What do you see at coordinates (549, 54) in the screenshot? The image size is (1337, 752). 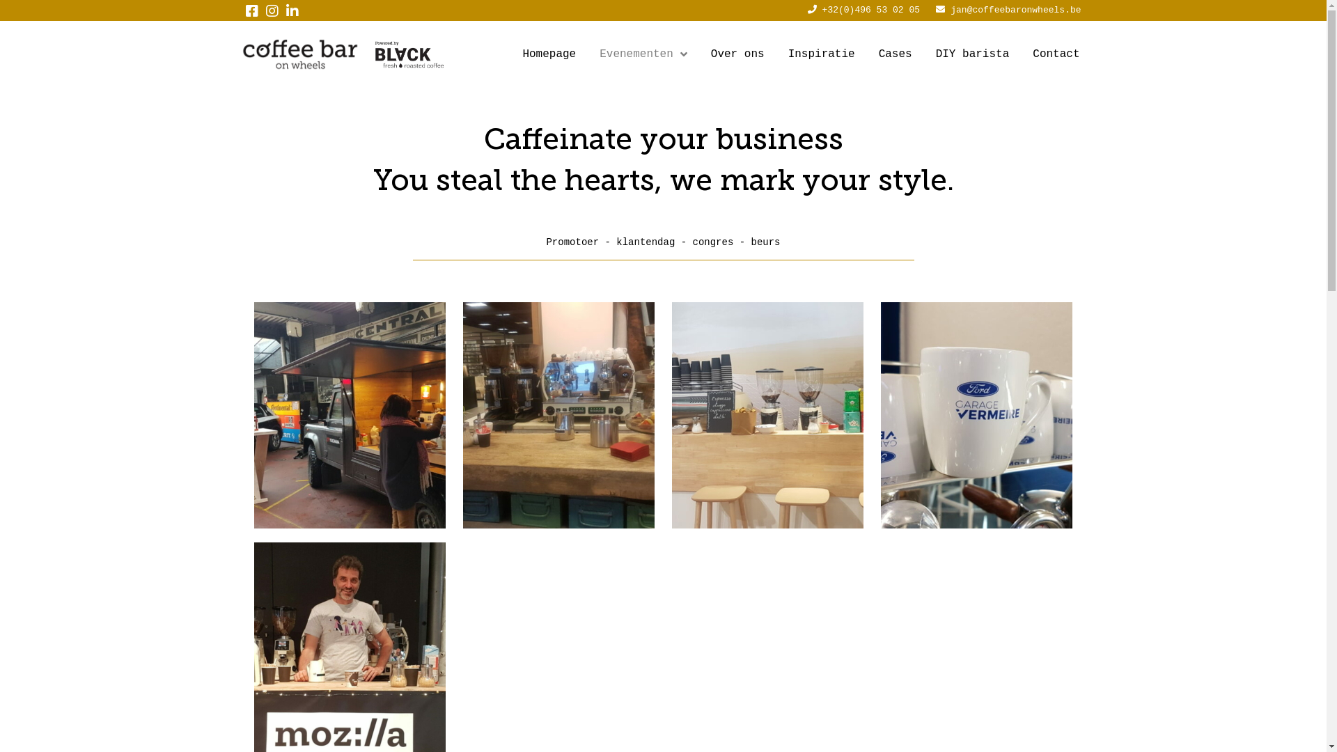 I see `Homepage` at bounding box center [549, 54].